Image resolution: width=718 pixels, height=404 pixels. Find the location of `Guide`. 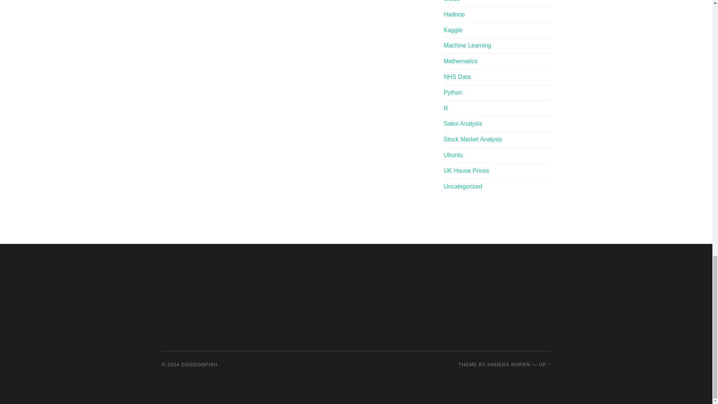

Guide is located at coordinates (451, 1).